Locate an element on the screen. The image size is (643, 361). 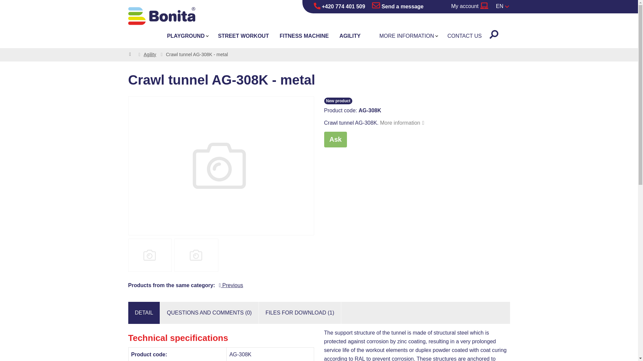
Send a message is located at coordinates (398, 7).